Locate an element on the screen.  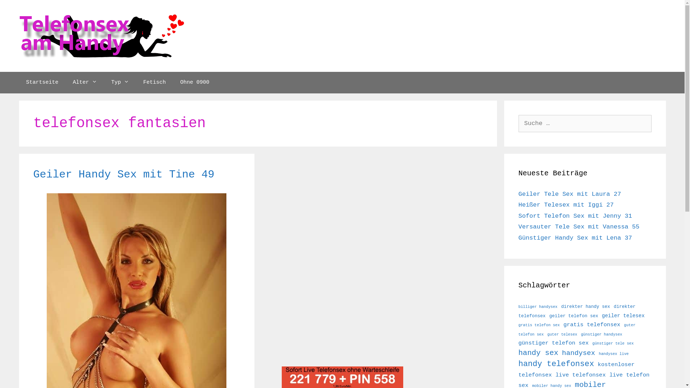
Alter is located at coordinates (85, 83).